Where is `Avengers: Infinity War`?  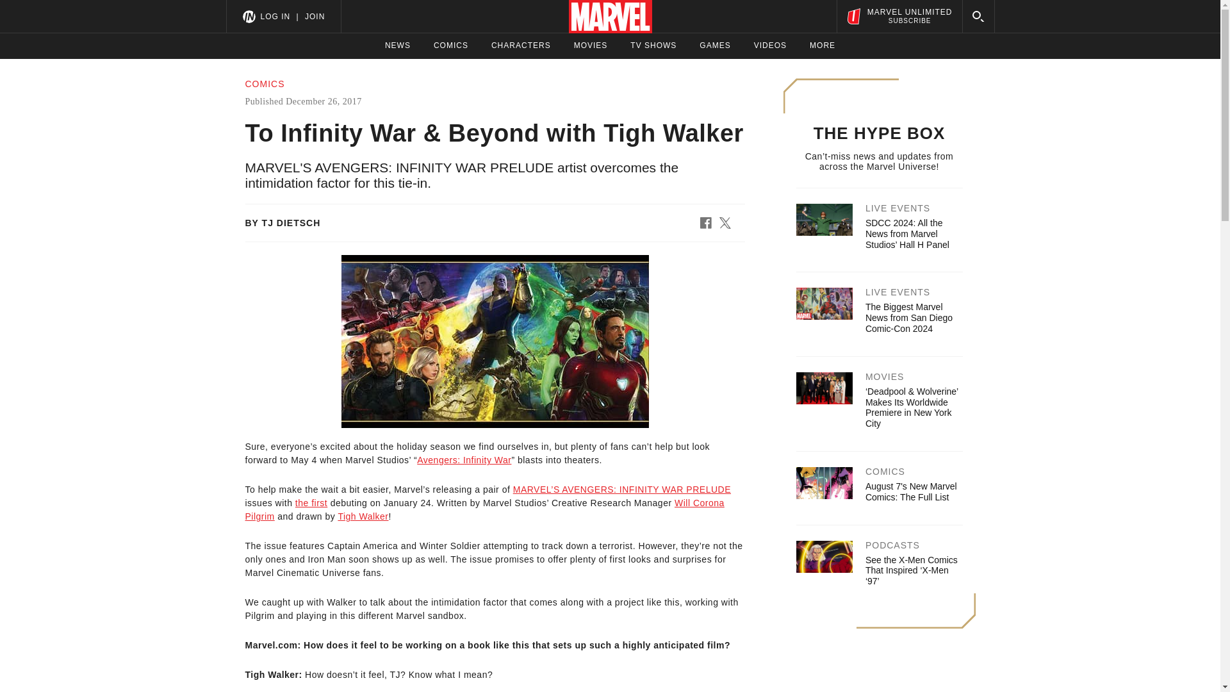
Avengers: Infinity War is located at coordinates (464, 459).